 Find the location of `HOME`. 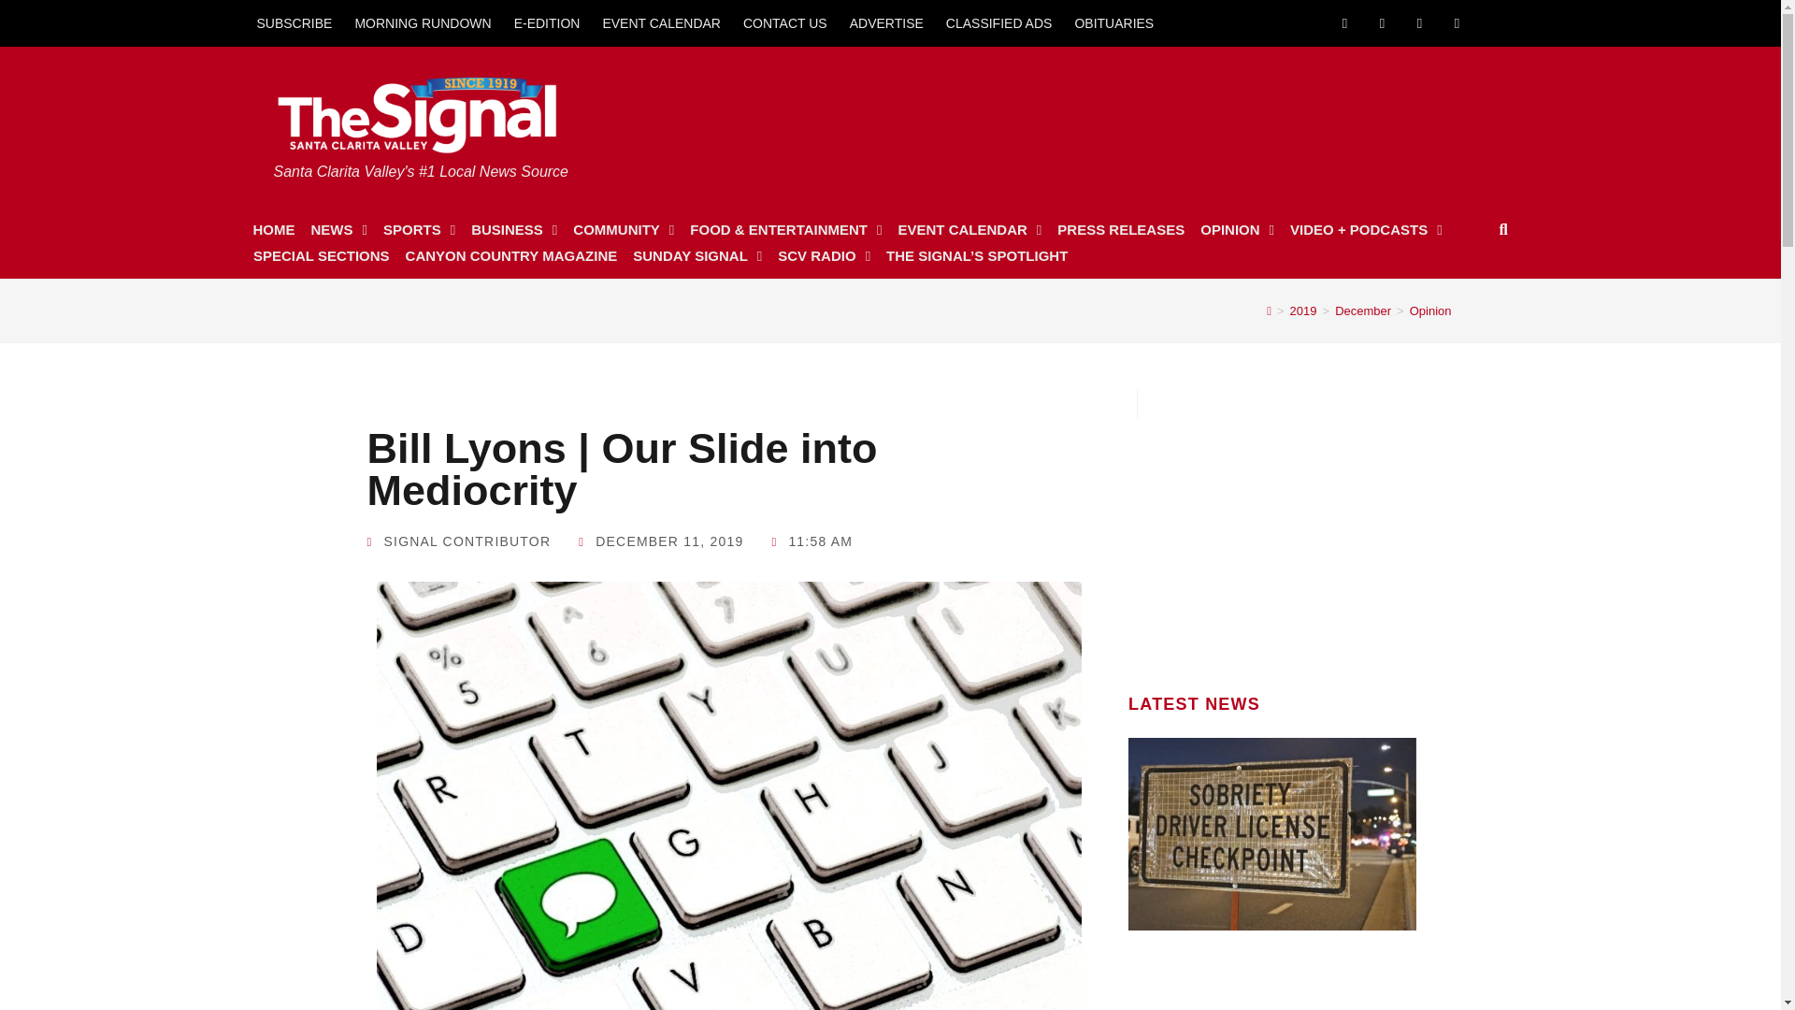

HOME is located at coordinates (273, 230).